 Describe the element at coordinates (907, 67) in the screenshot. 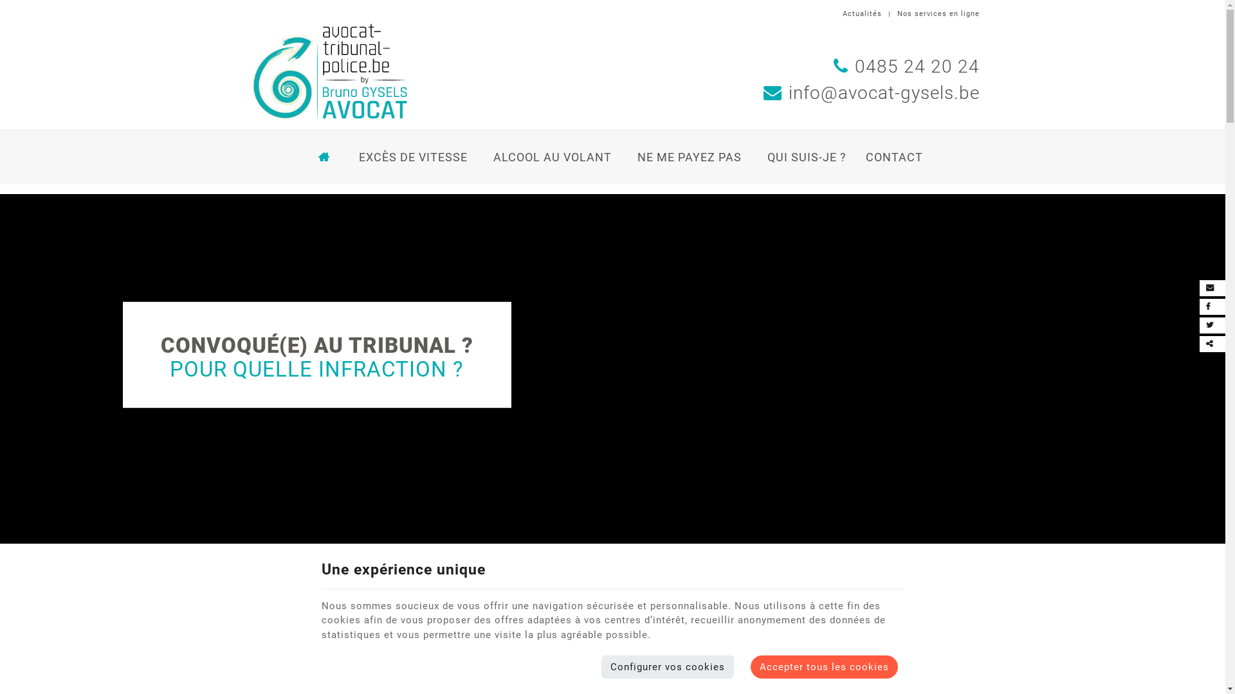

I see `0485 24 20 24` at that location.